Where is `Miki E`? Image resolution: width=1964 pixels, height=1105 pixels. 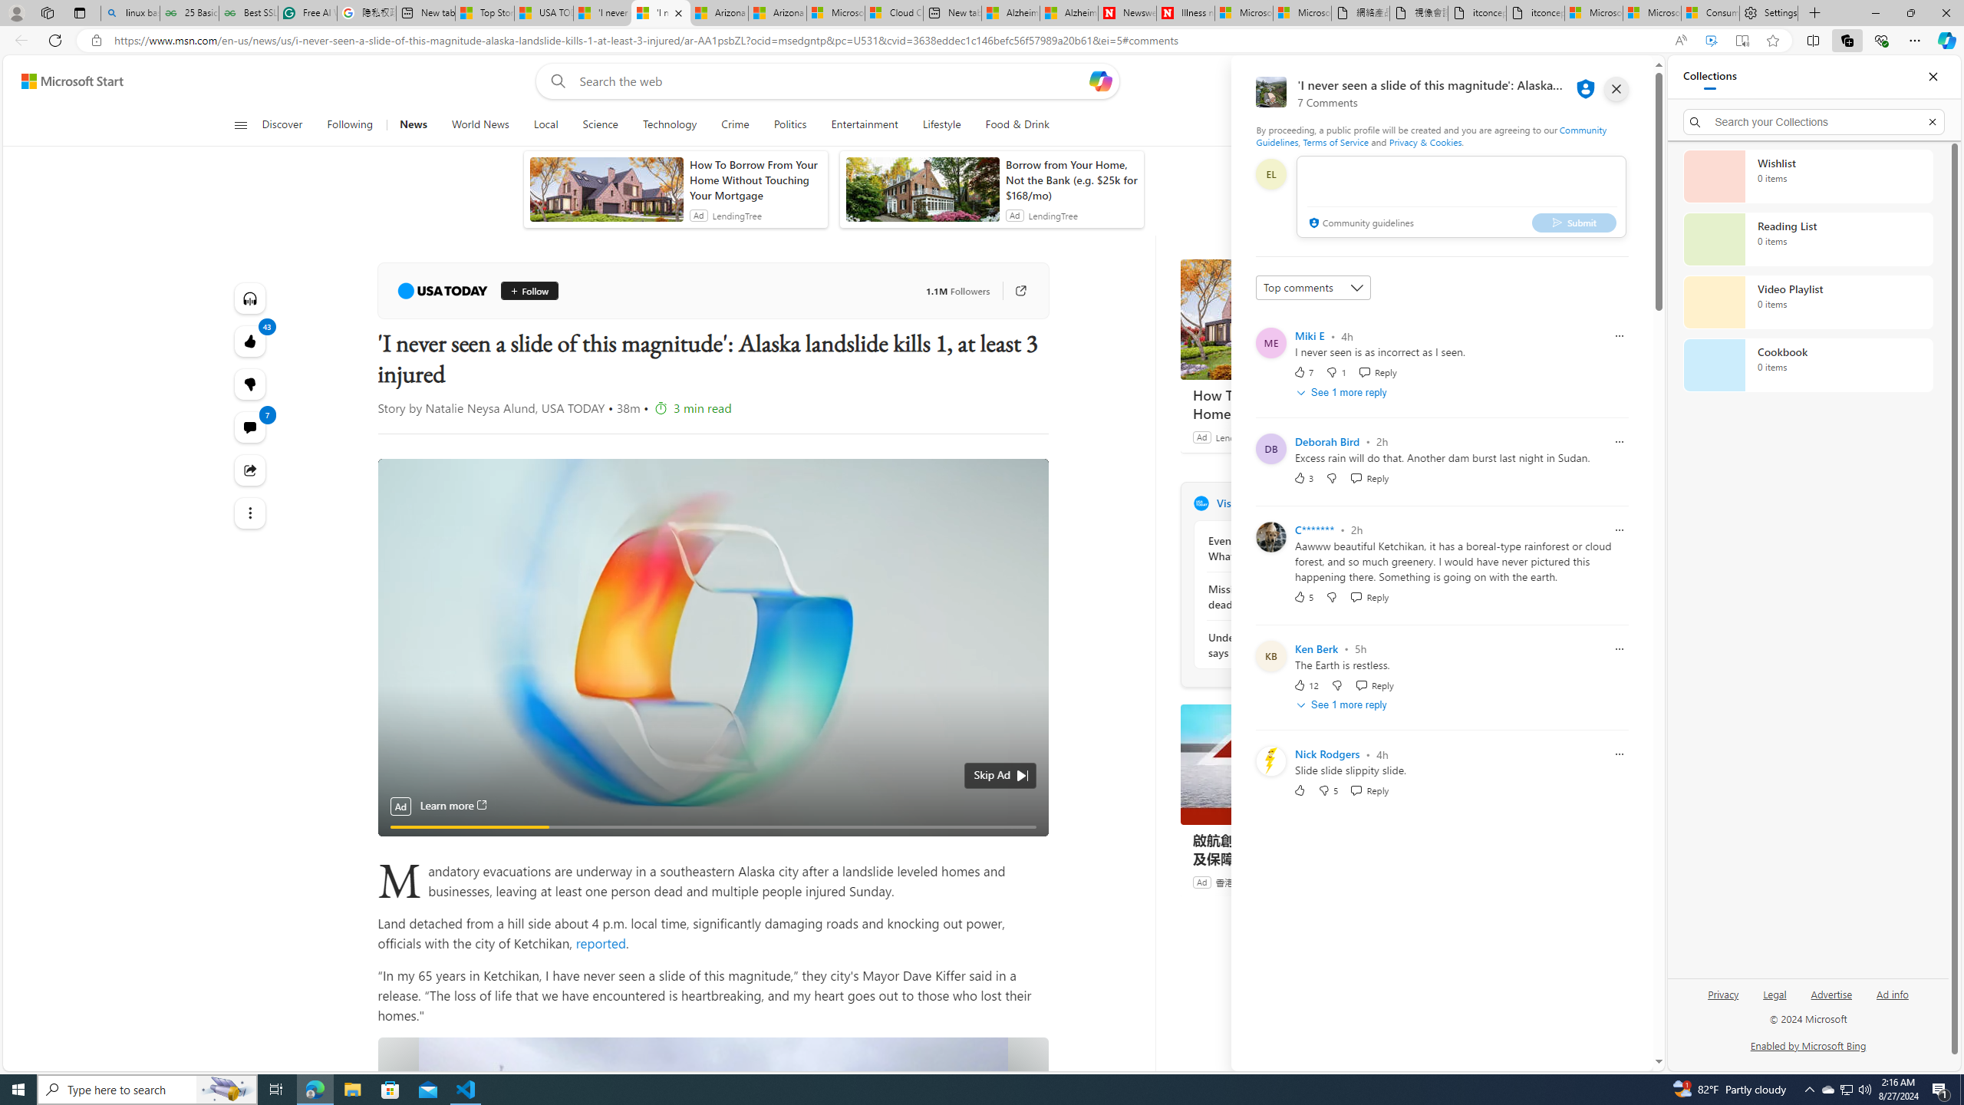
Miki E is located at coordinates (1310, 335).